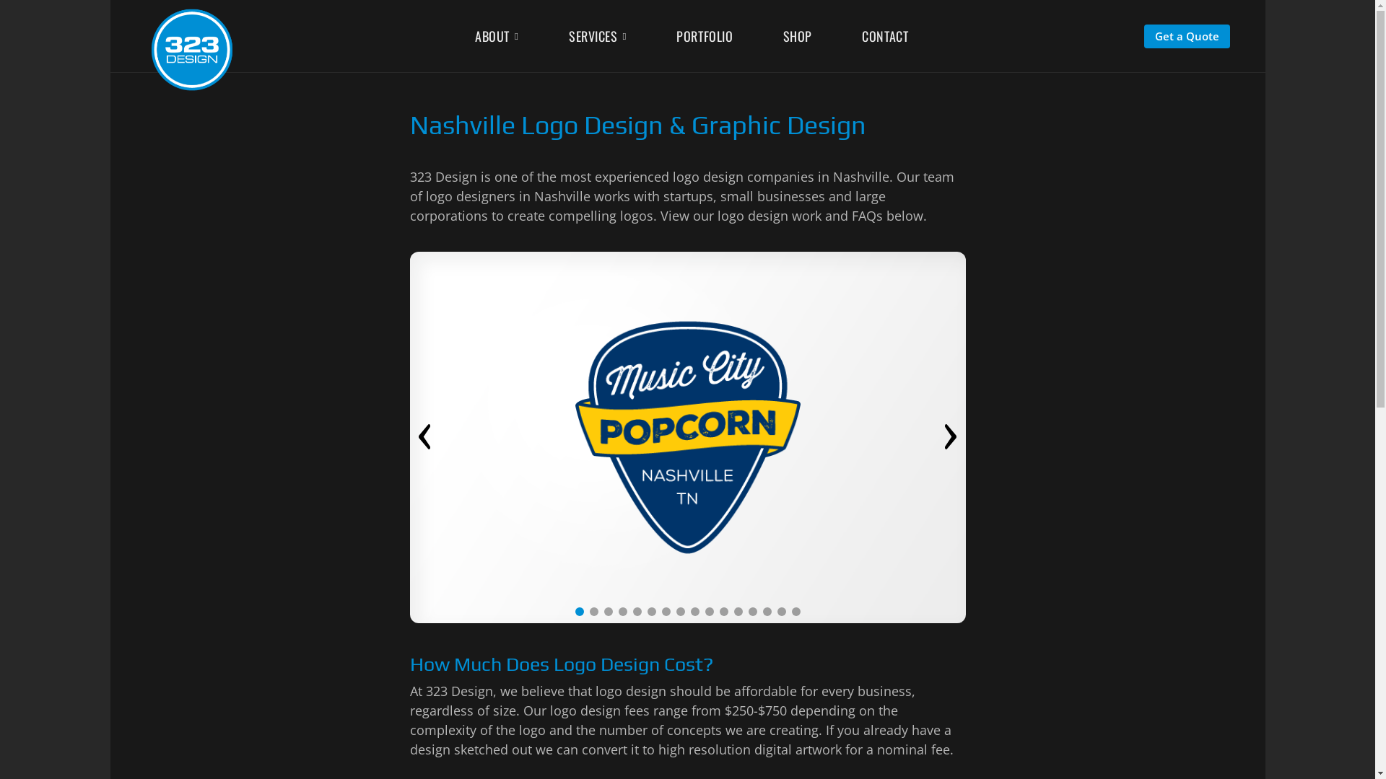  I want to click on 12, so click(738, 612).